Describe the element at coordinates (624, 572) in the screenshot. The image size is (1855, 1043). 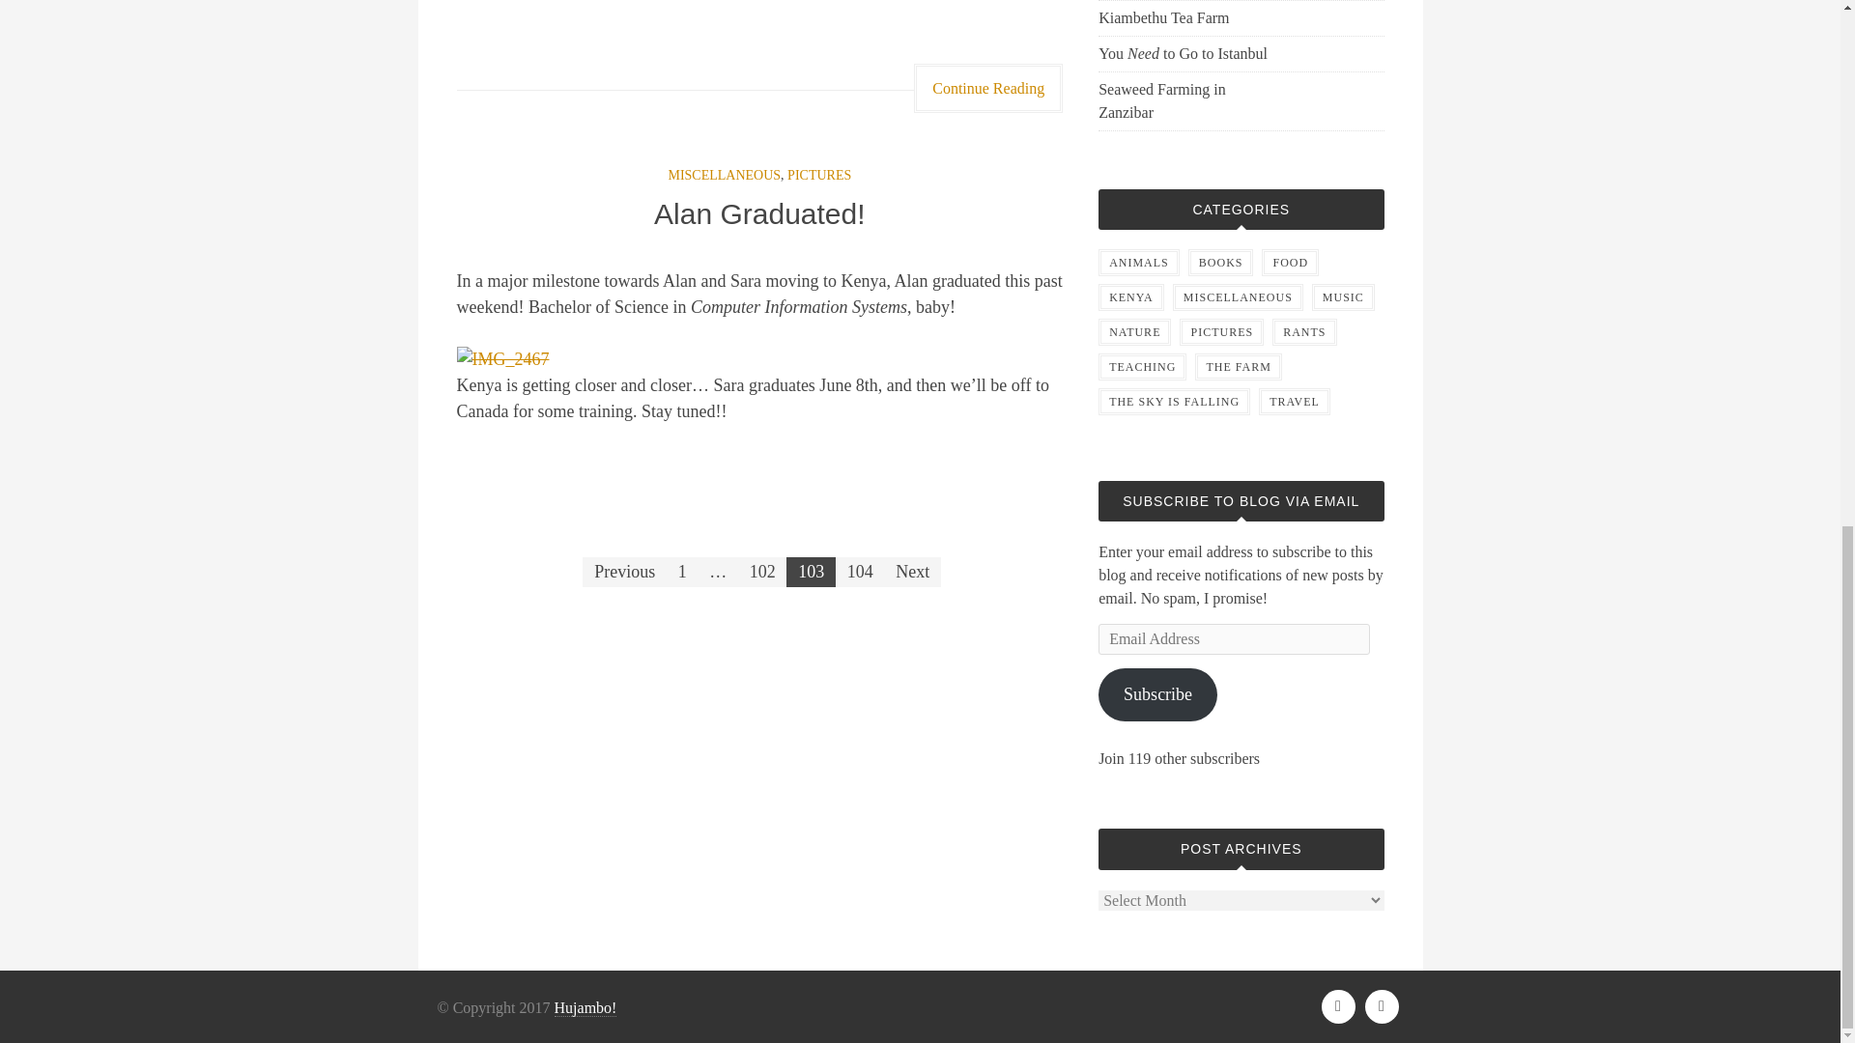
I see `Previous` at that location.